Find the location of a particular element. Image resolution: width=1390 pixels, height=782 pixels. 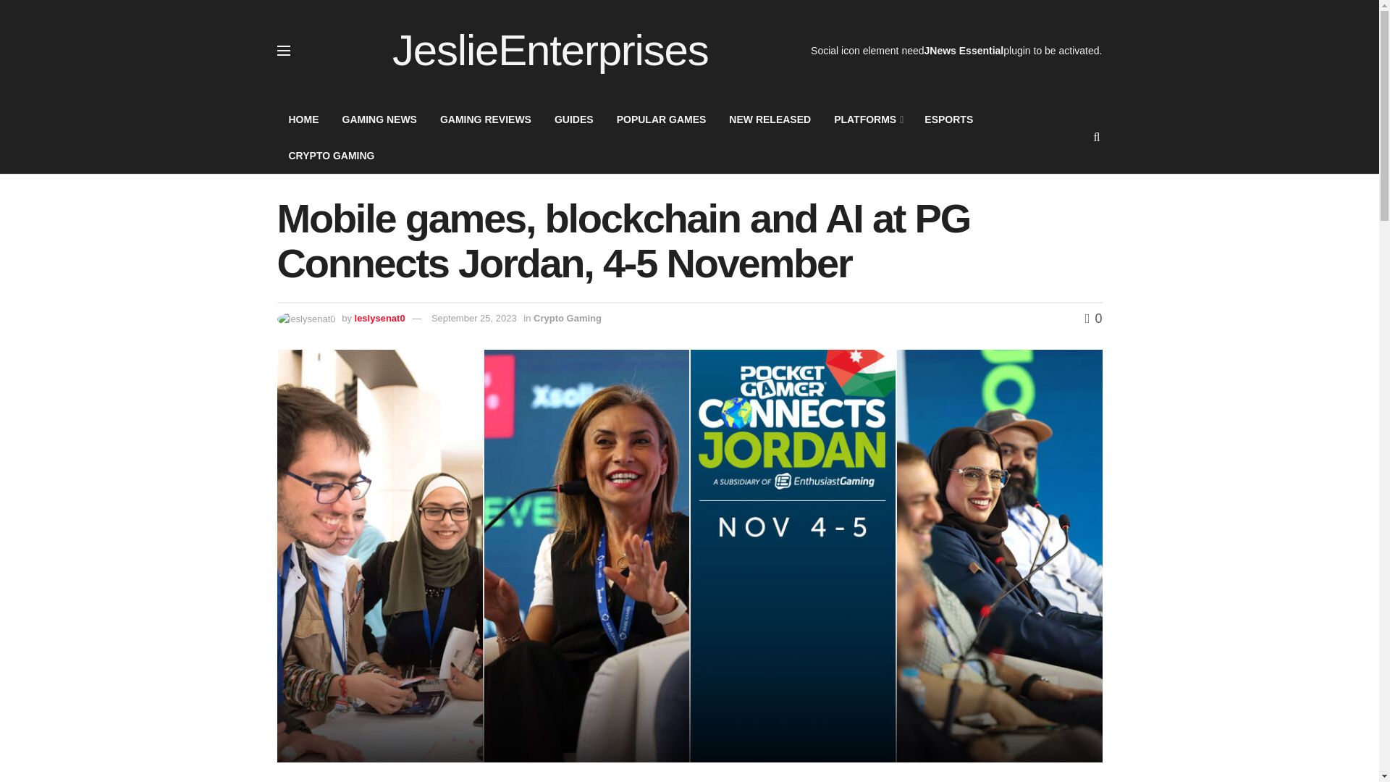

0 is located at coordinates (1093, 319).